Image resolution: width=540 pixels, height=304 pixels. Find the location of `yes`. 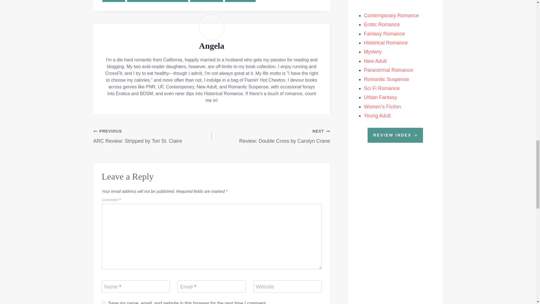

yes is located at coordinates (103, 303).